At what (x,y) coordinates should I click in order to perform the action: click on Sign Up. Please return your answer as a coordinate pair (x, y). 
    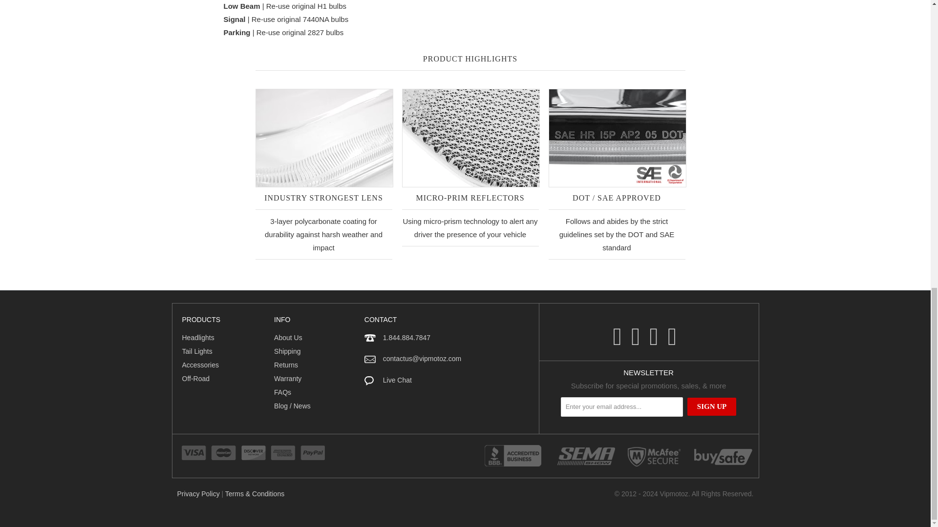
    Looking at the image, I should click on (712, 407).